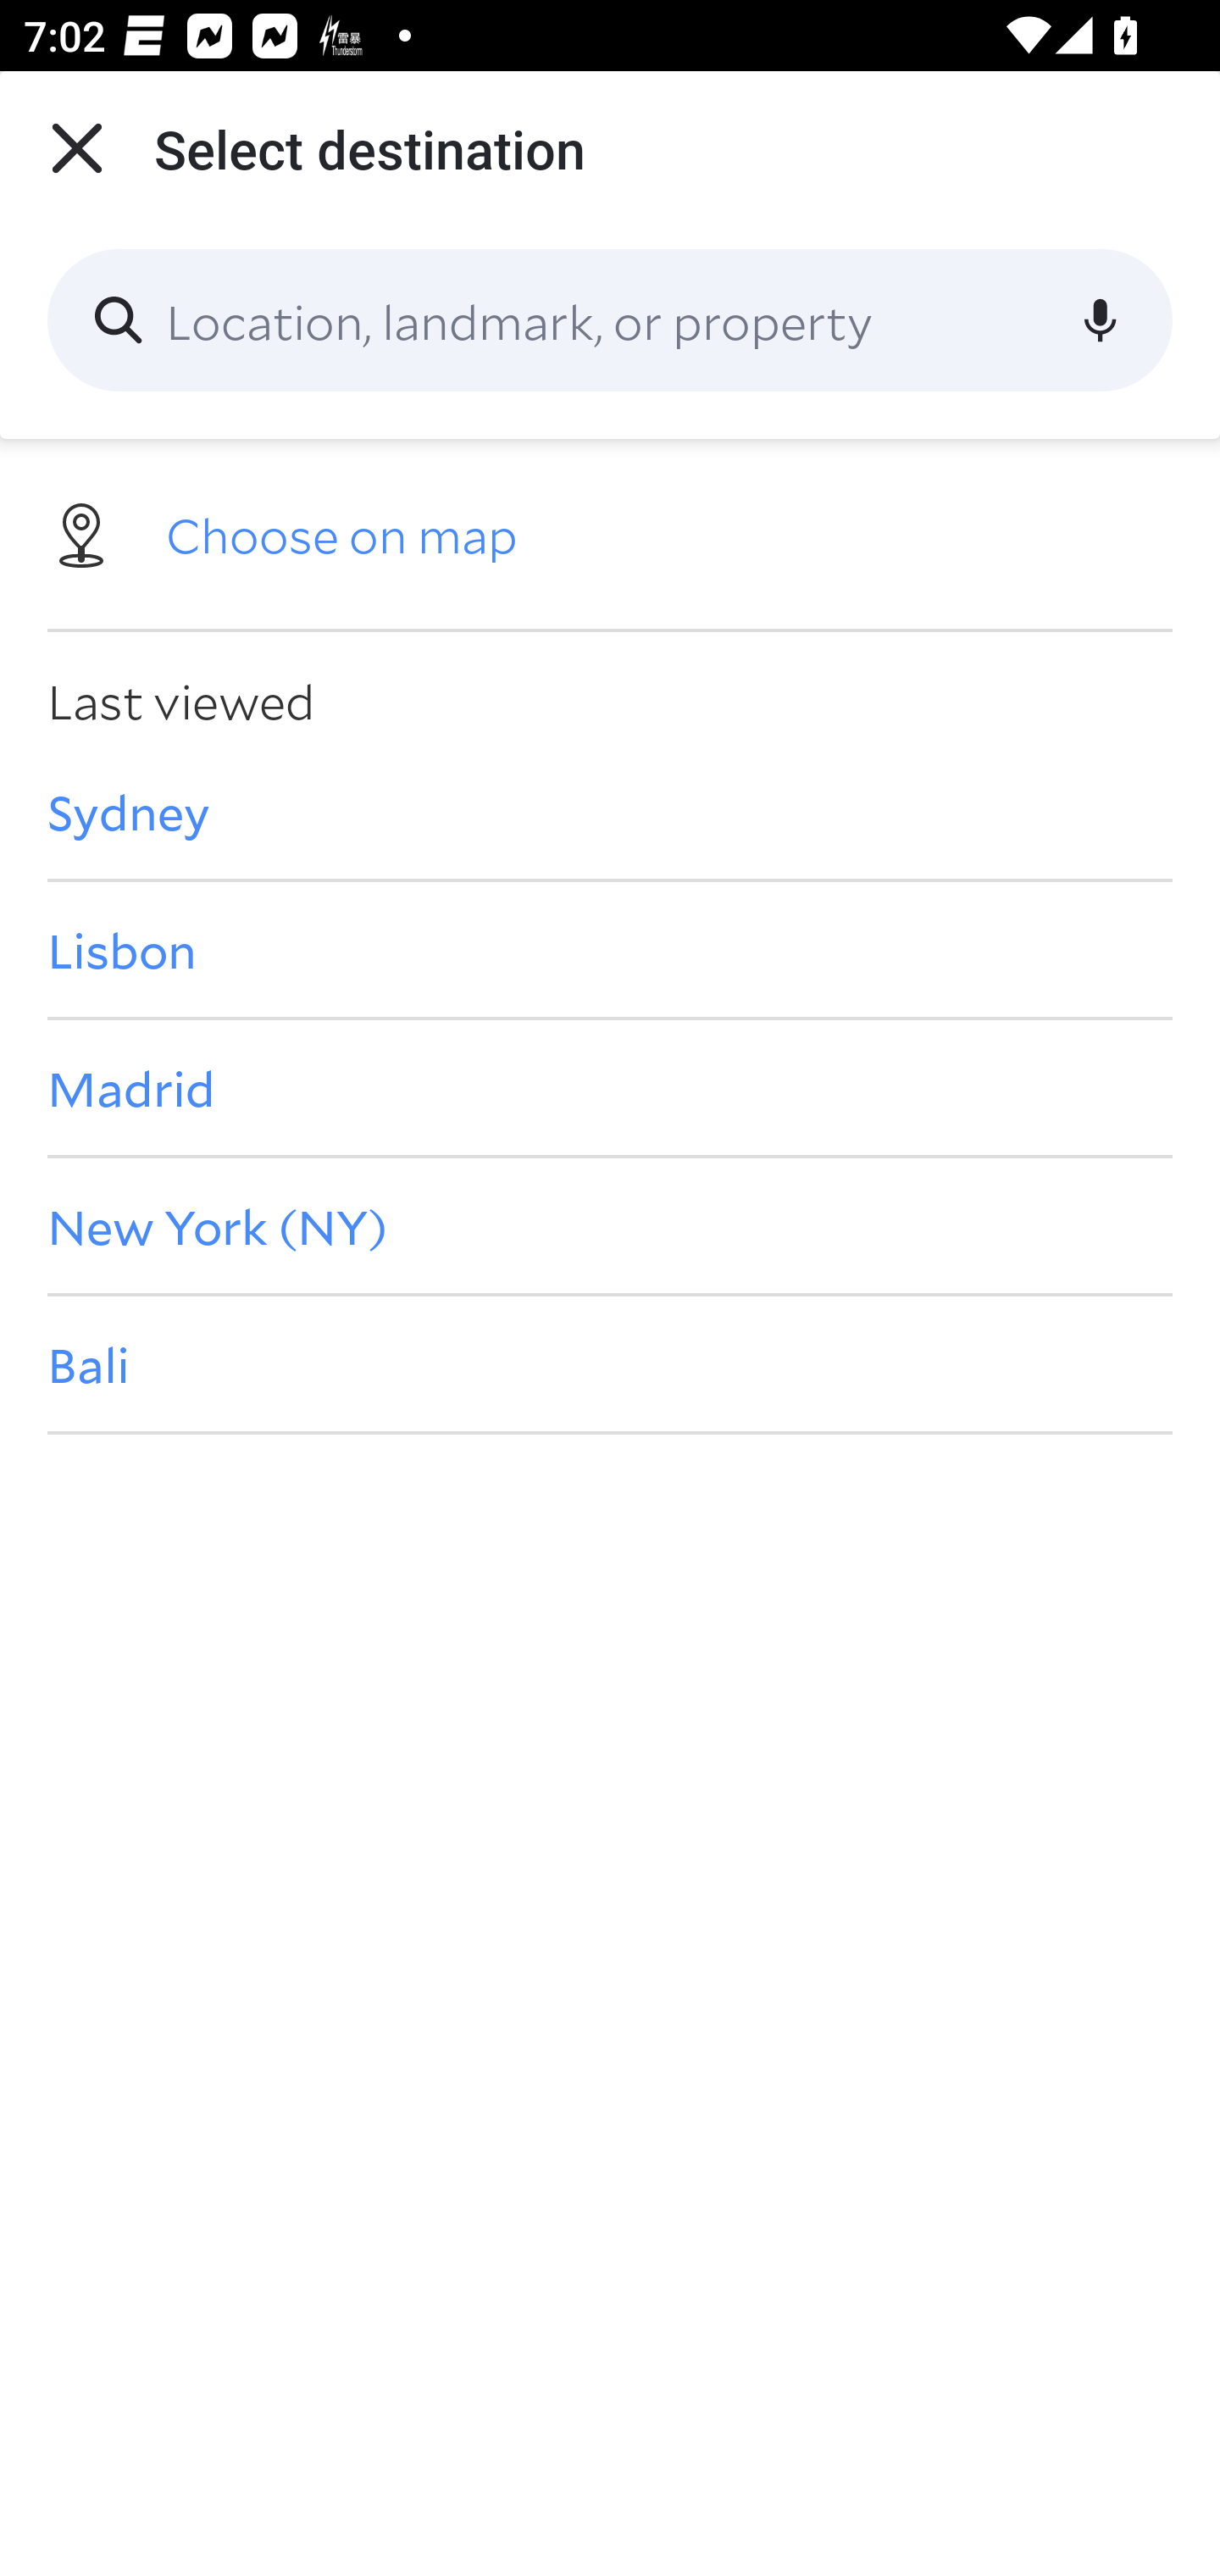  I want to click on Madrid, so click(610, 1086).